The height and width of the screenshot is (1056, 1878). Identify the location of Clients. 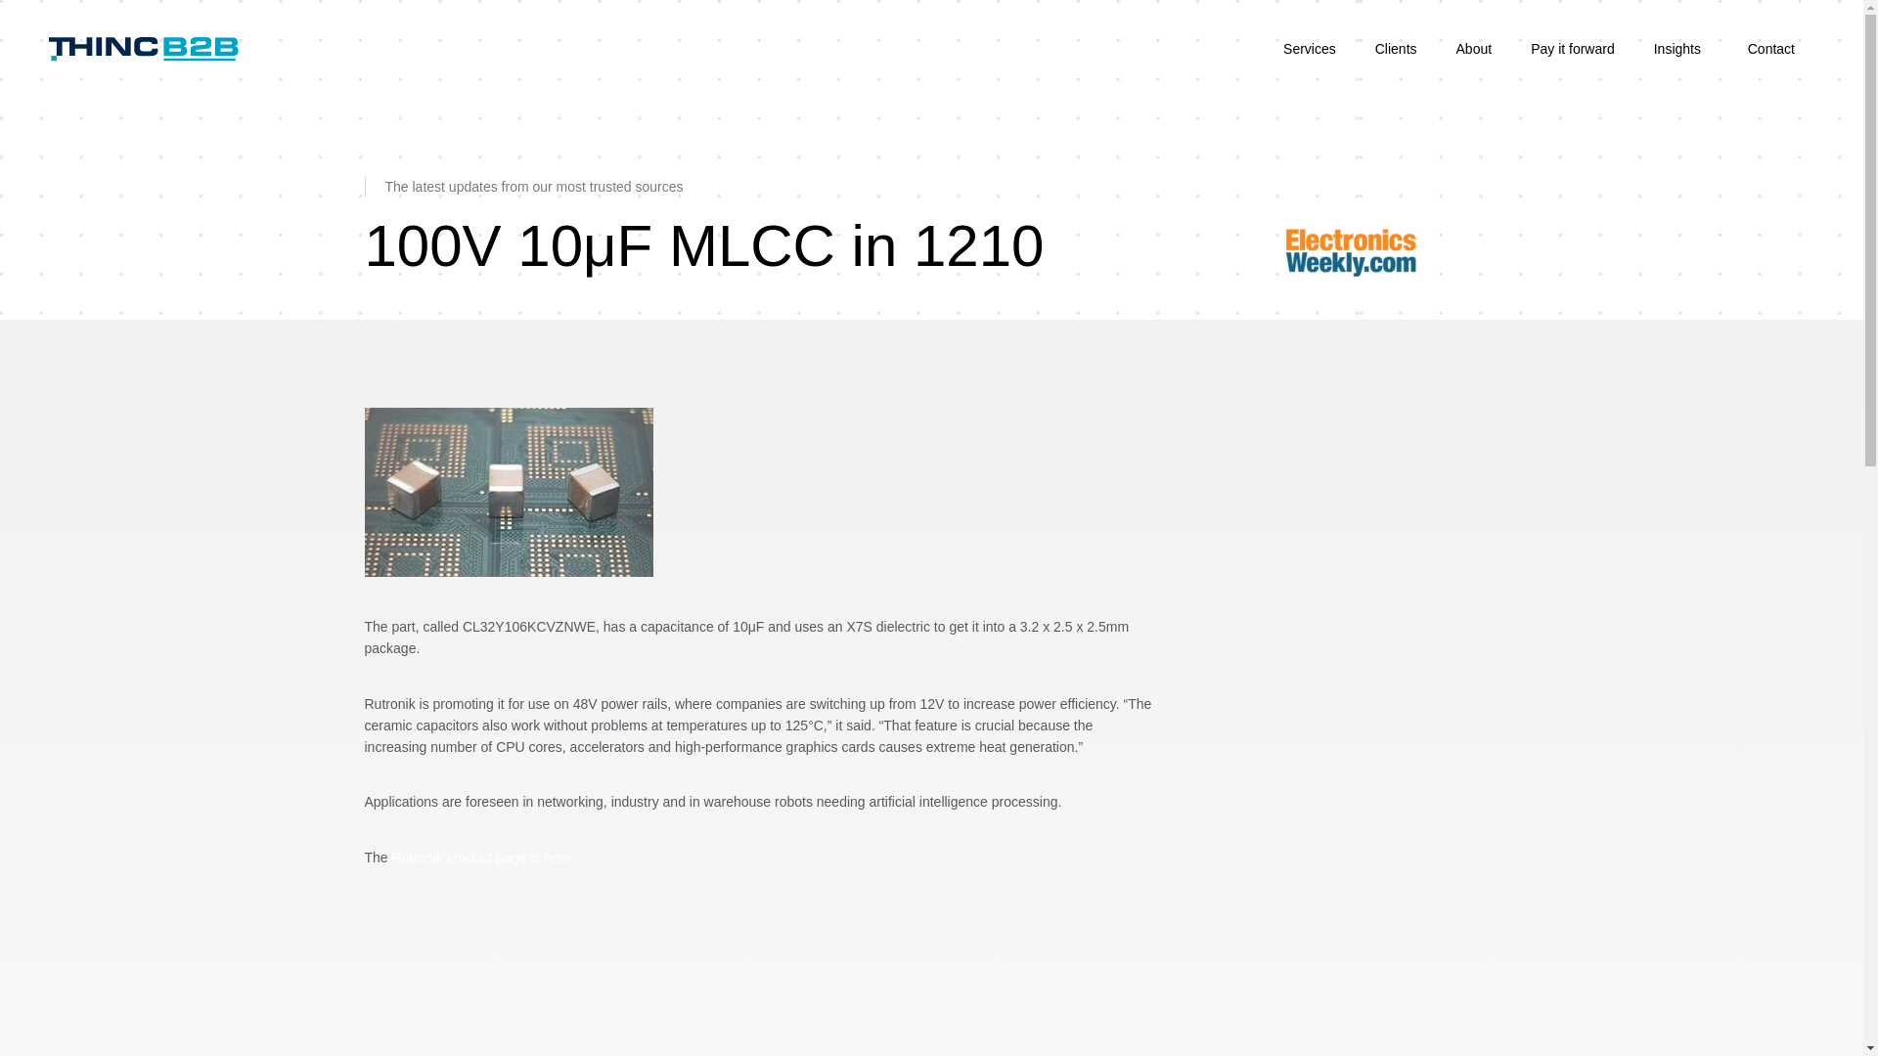
(1396, 49).